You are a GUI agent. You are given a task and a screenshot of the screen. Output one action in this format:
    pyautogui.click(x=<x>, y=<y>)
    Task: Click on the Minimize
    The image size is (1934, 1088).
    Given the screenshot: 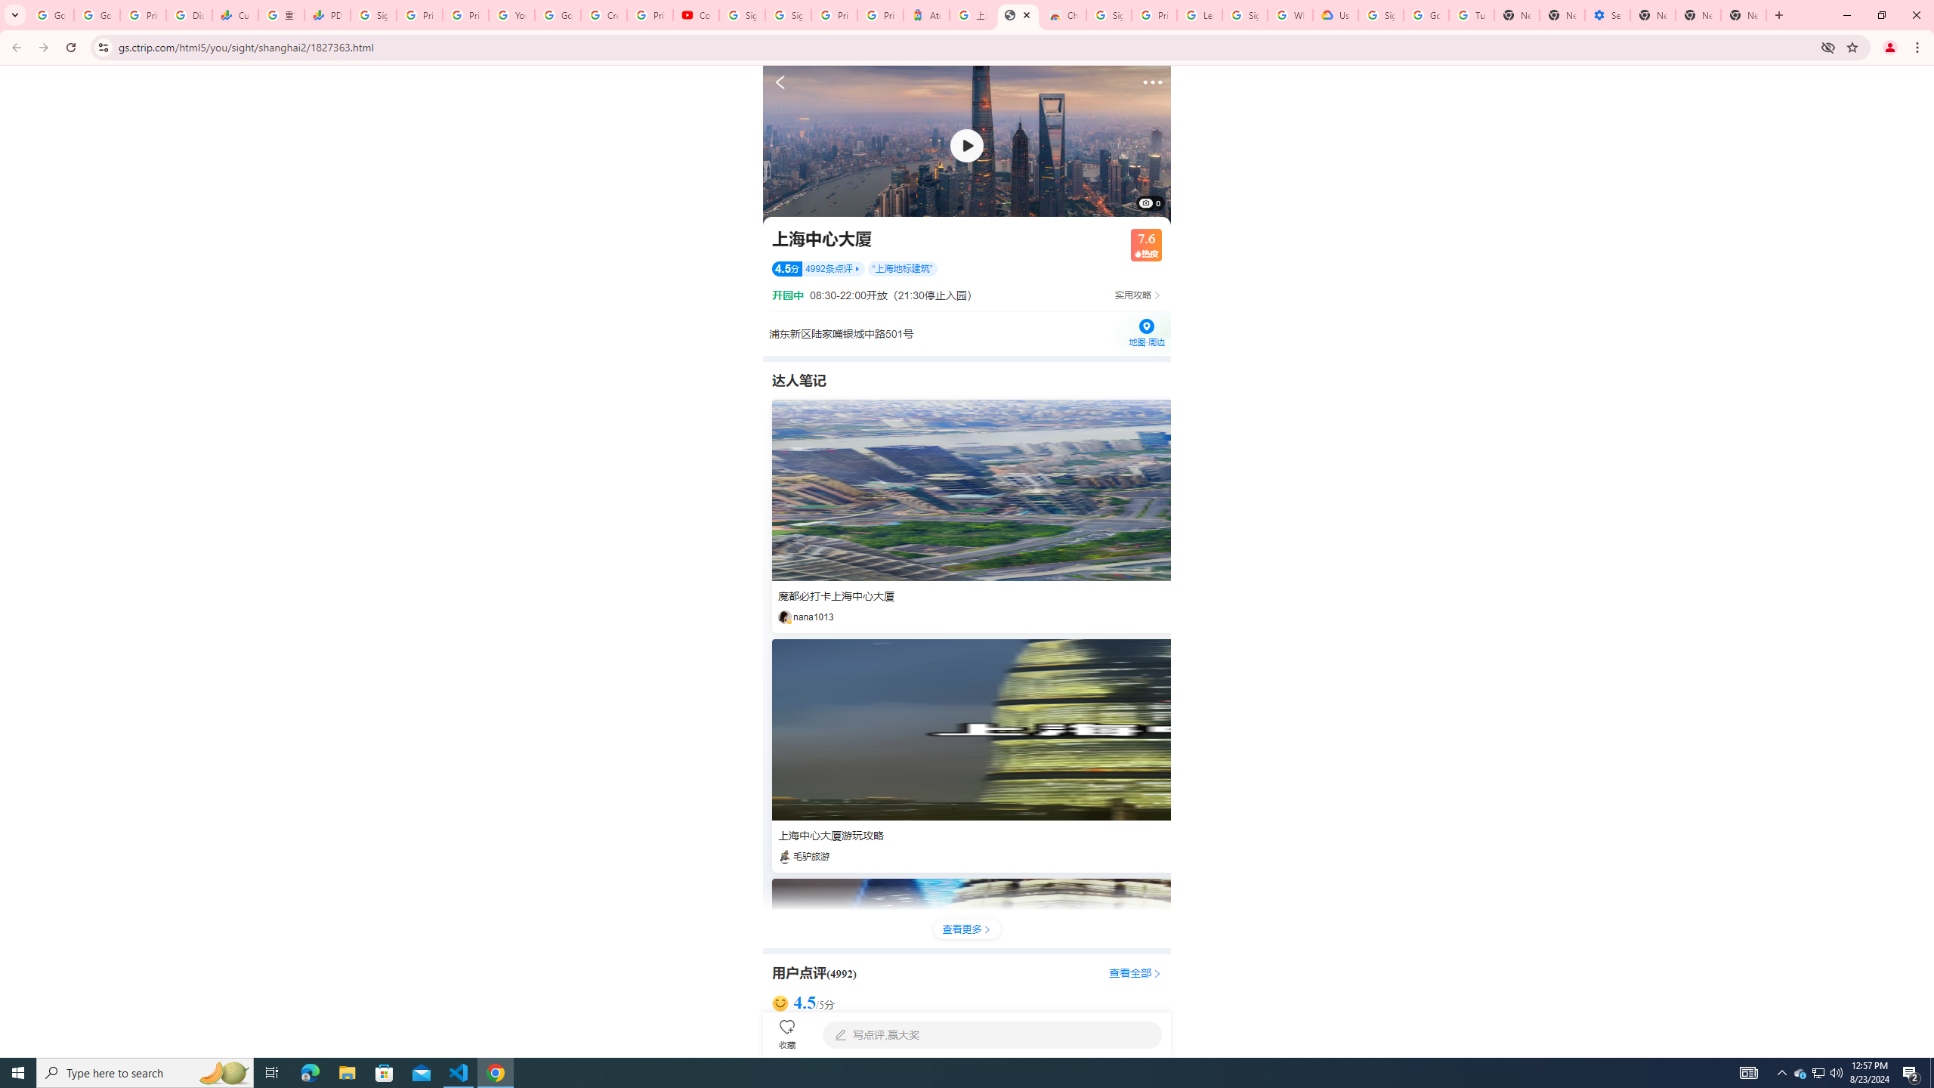 What is the action you would take?
    pyautogui.click(x=1846, y=15)
    